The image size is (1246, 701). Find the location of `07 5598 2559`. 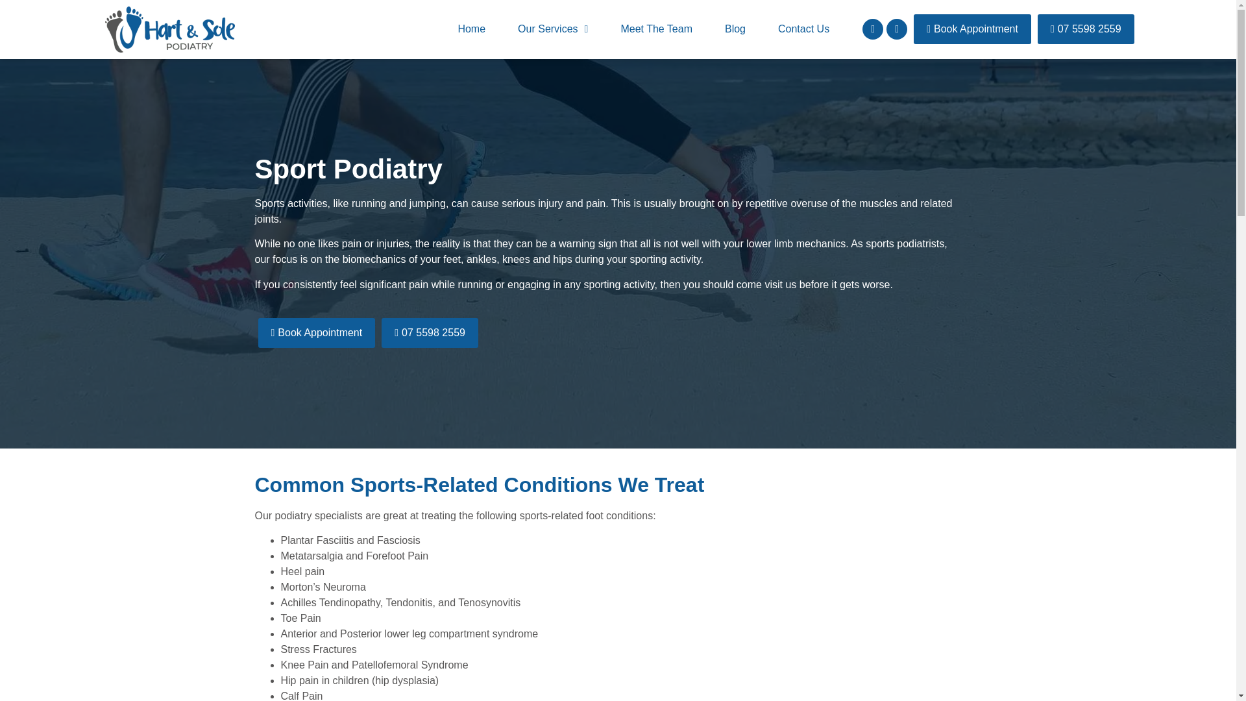

07 5598 2559 is located at coordinates (1086, 29).